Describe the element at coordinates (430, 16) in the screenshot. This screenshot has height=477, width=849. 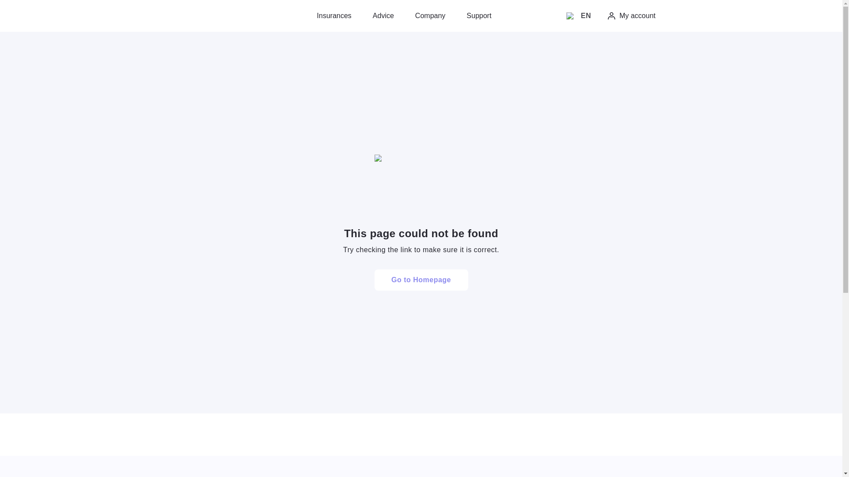
I see `Company` at that location.